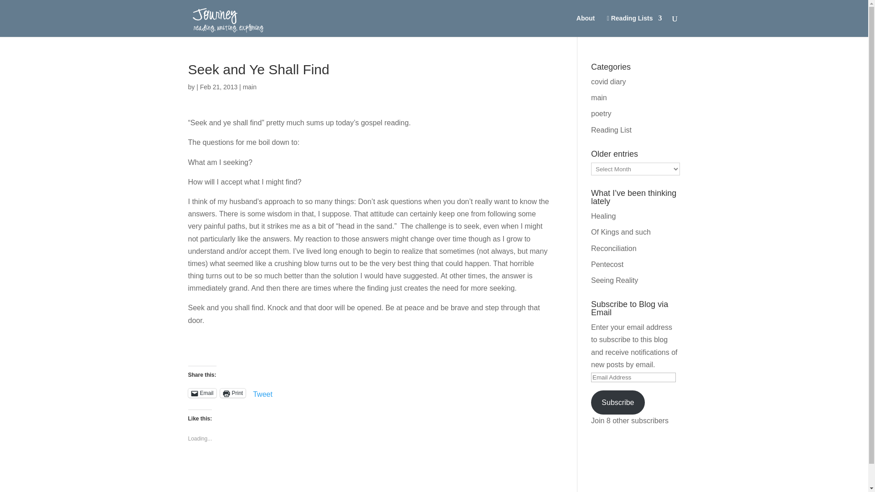 The height and width of the screenshot is (492, 875). I want to click on Email, so click(202, 393).